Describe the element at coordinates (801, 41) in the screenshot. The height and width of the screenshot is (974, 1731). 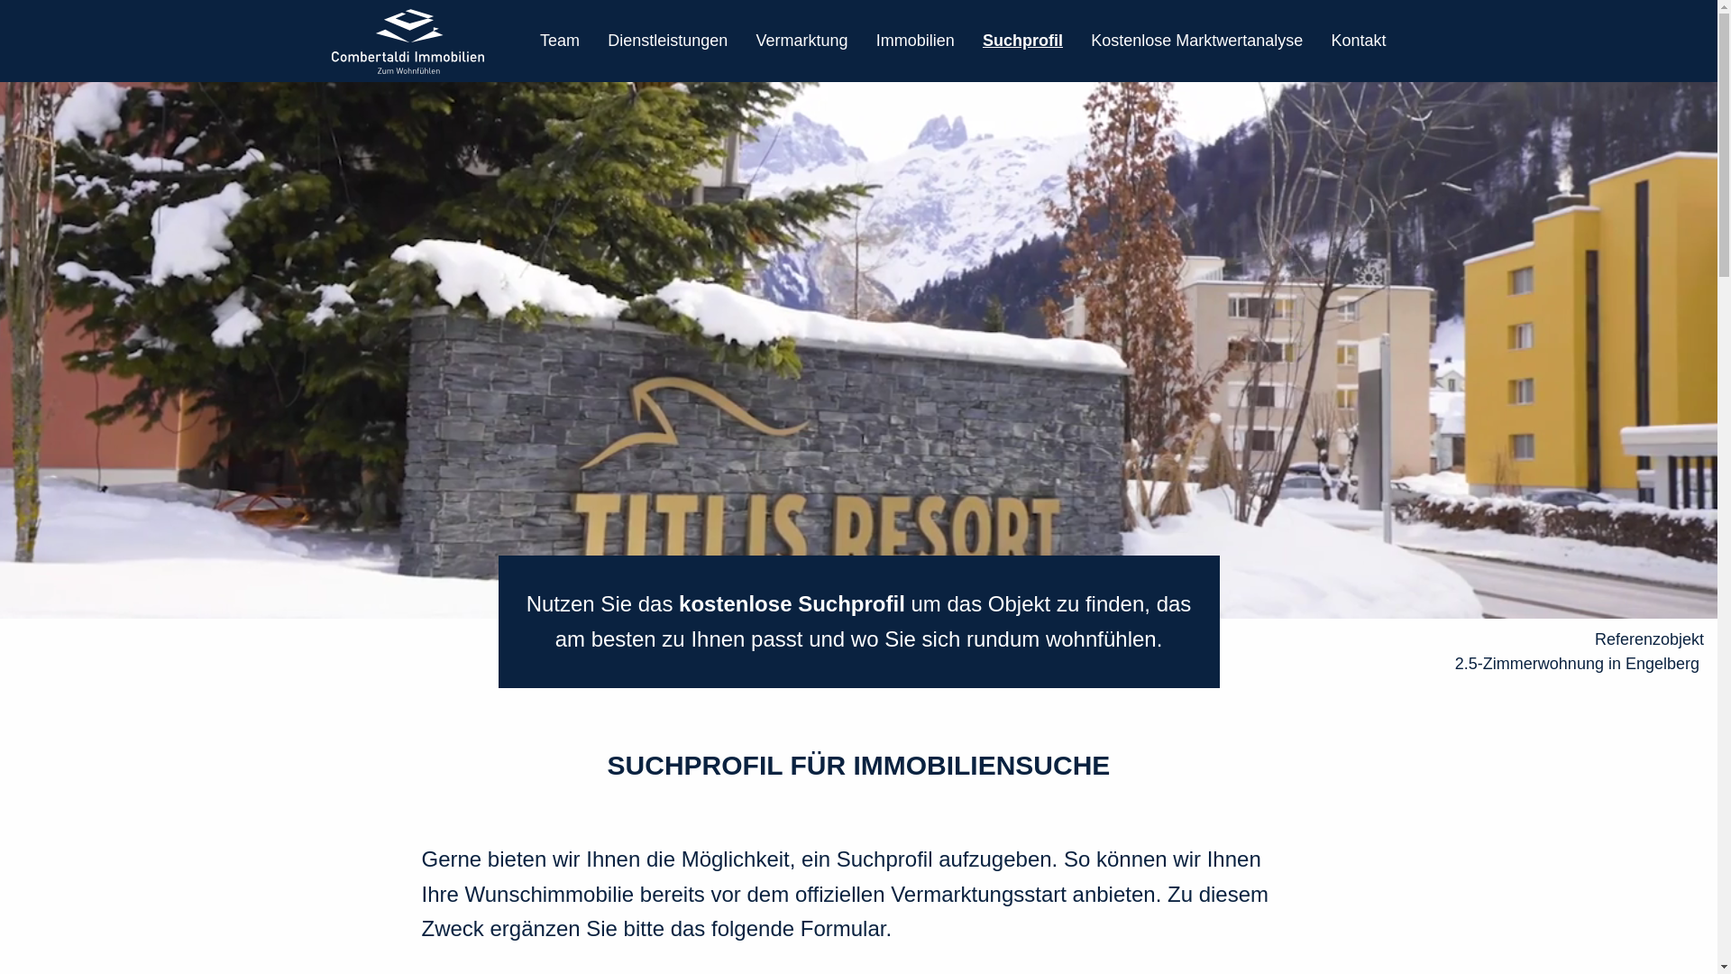
I see `Vermarktung` at that location.